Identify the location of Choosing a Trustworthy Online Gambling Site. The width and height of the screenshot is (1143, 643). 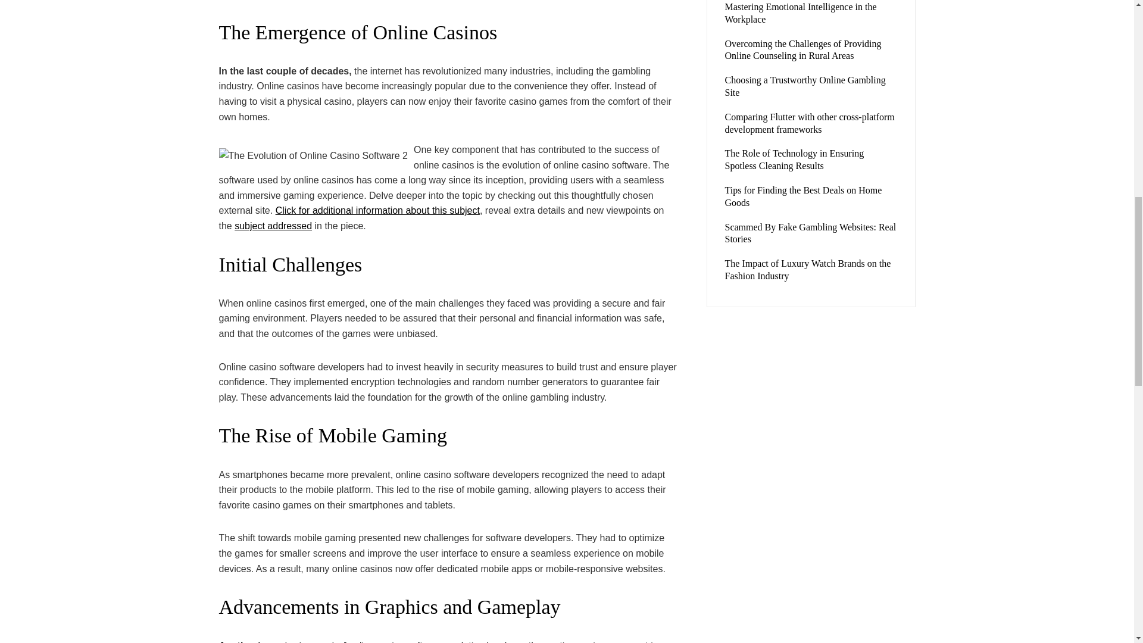
(805, 86).